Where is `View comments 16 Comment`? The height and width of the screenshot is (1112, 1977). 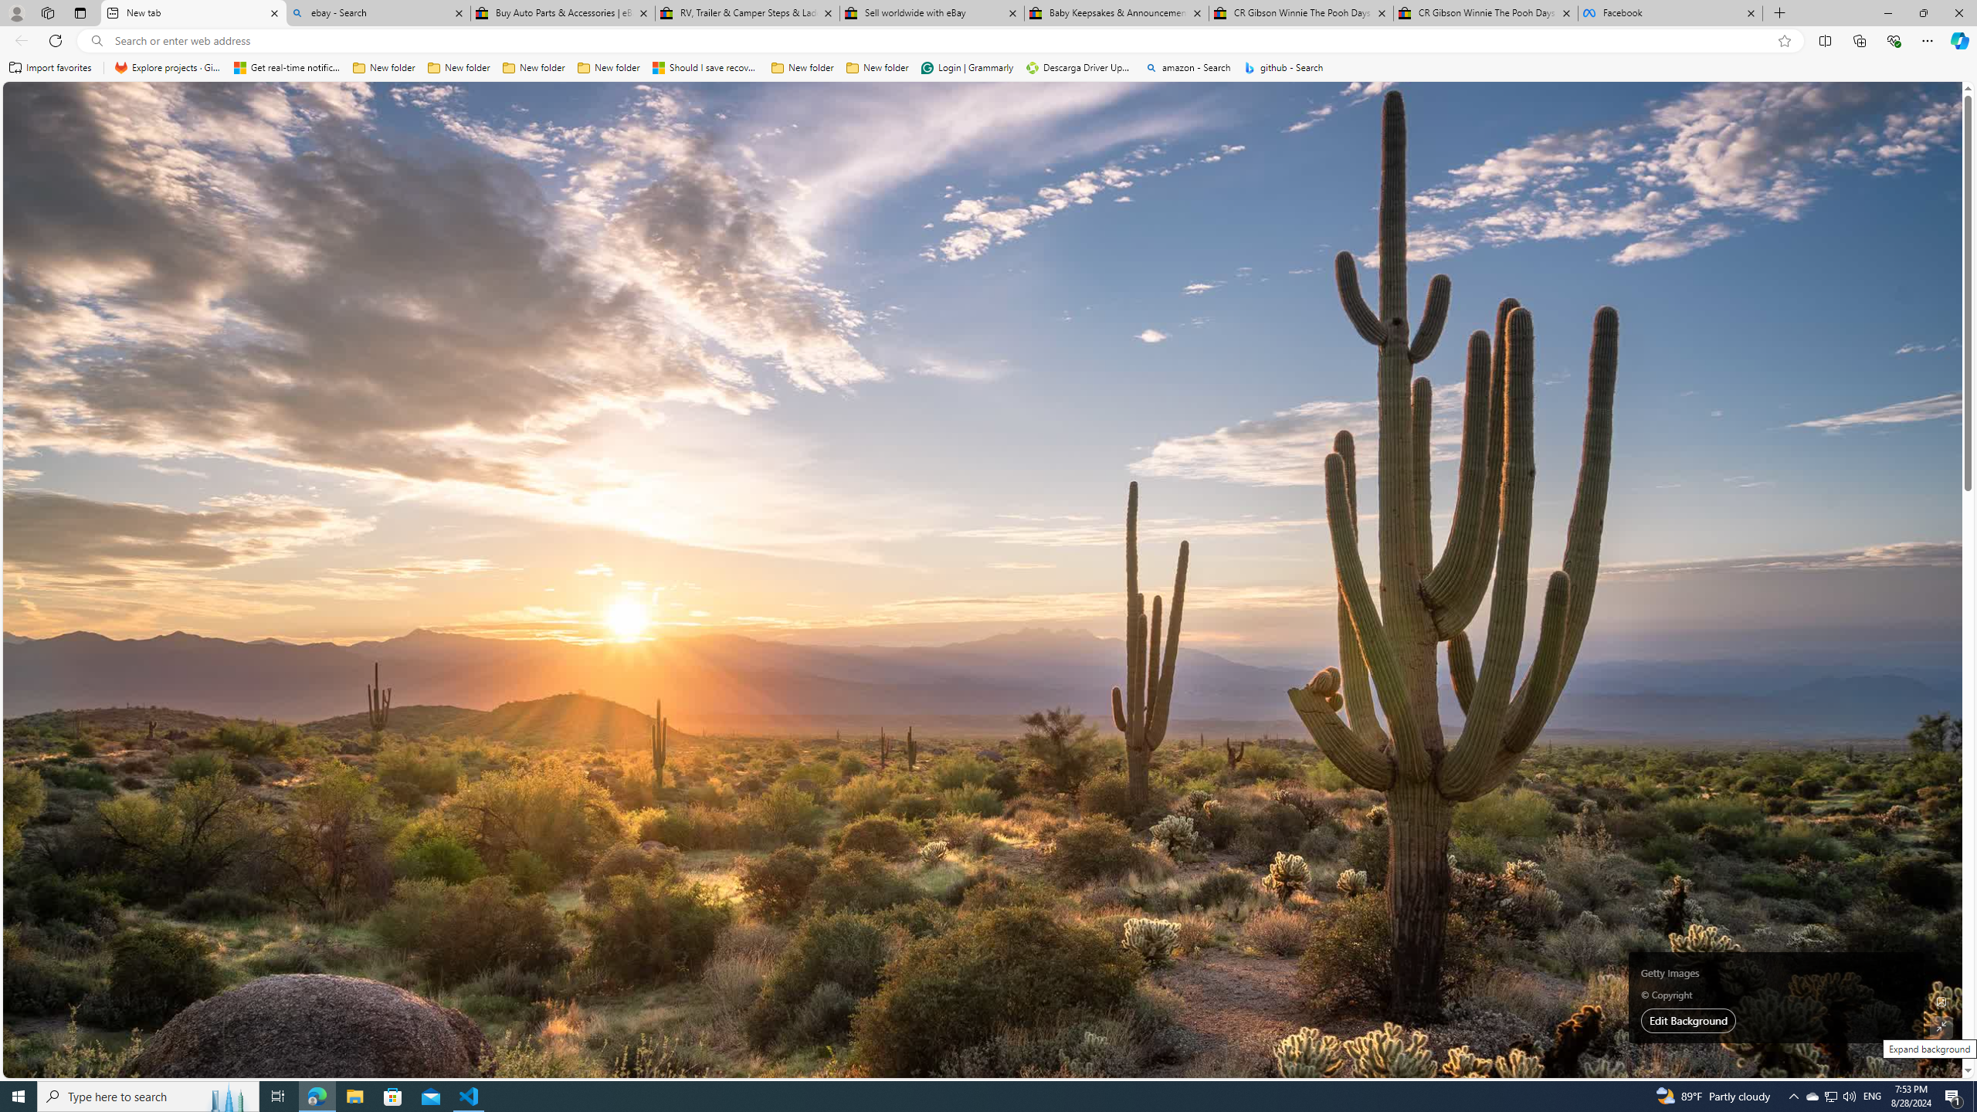
View comments 16 Comment is located at coordinates (958, 931).